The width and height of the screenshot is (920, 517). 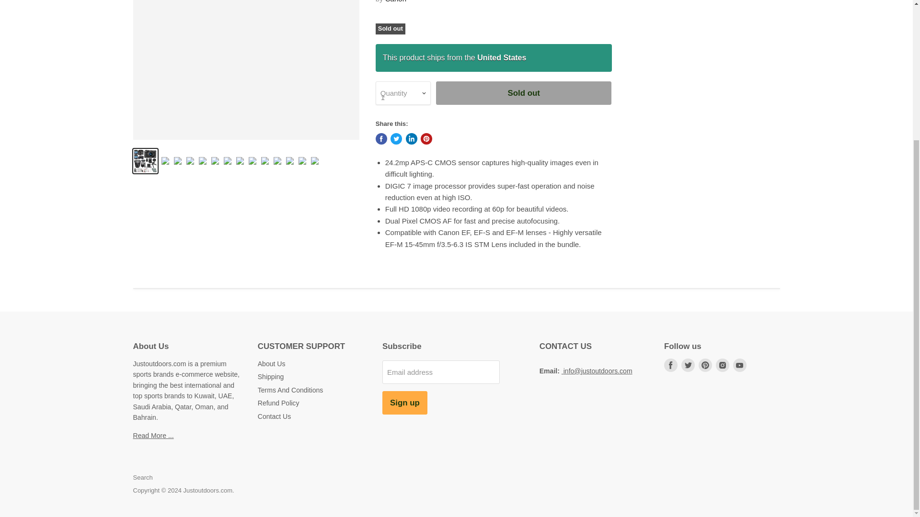 What do you see at coordinates (411, 139) in the screenshot?
I see `Share on LinkedIn` at bounding box center [411, 139].